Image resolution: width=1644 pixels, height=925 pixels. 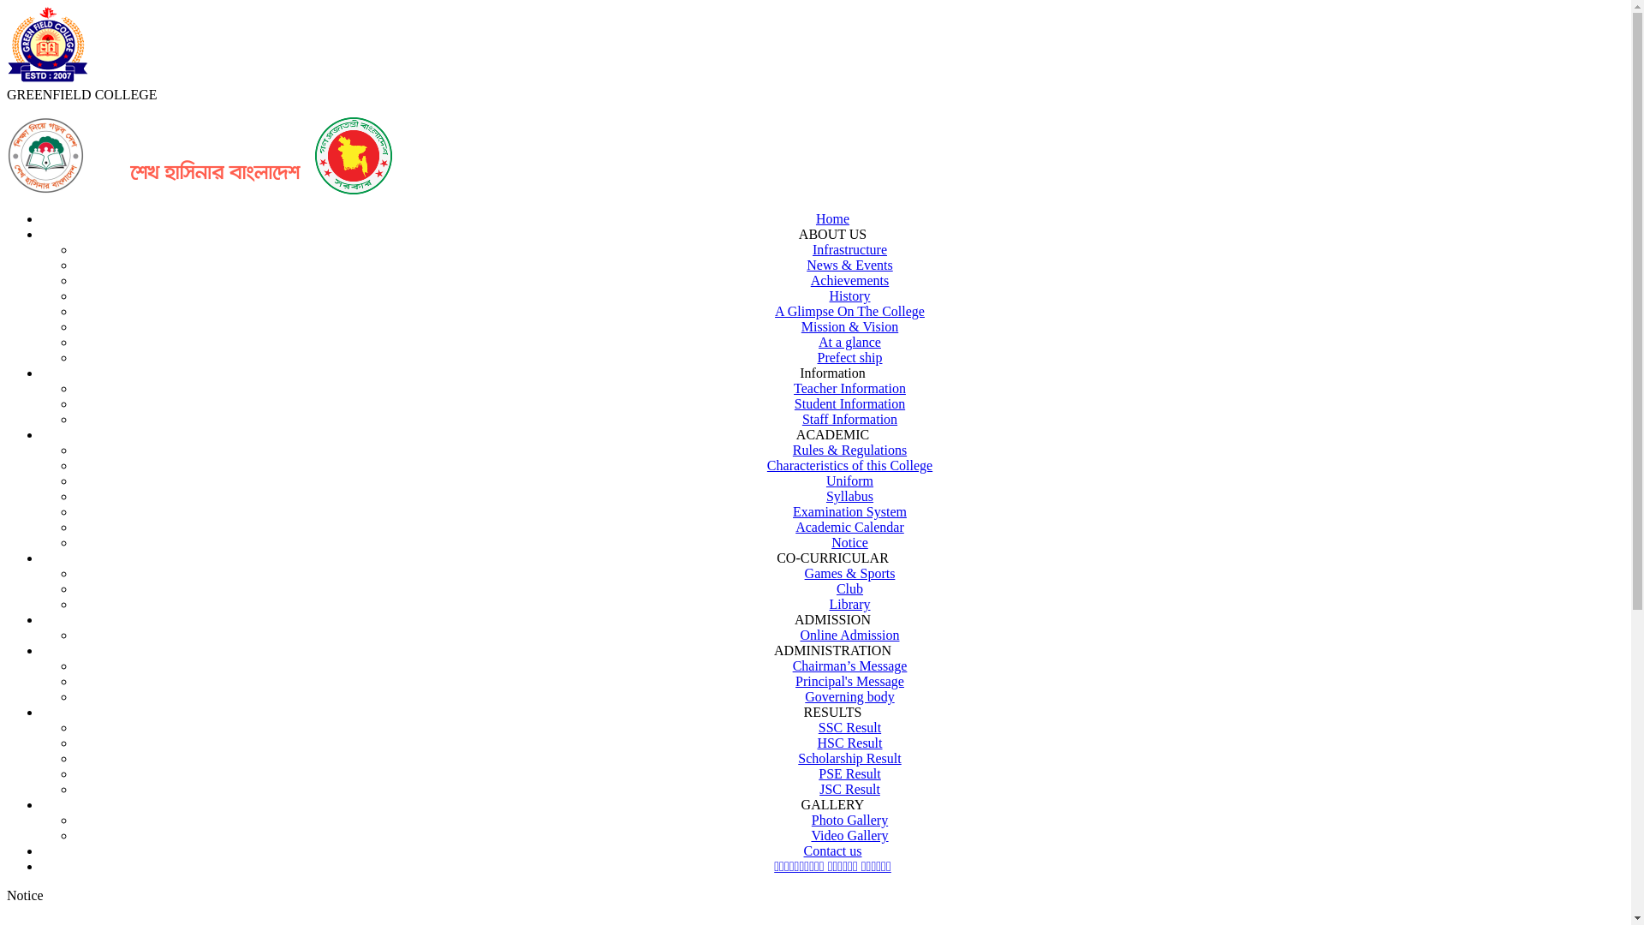 What do you see at coordinates (832, 219) in the screenshot?
I see `Home` at bounding box center [832, 219].